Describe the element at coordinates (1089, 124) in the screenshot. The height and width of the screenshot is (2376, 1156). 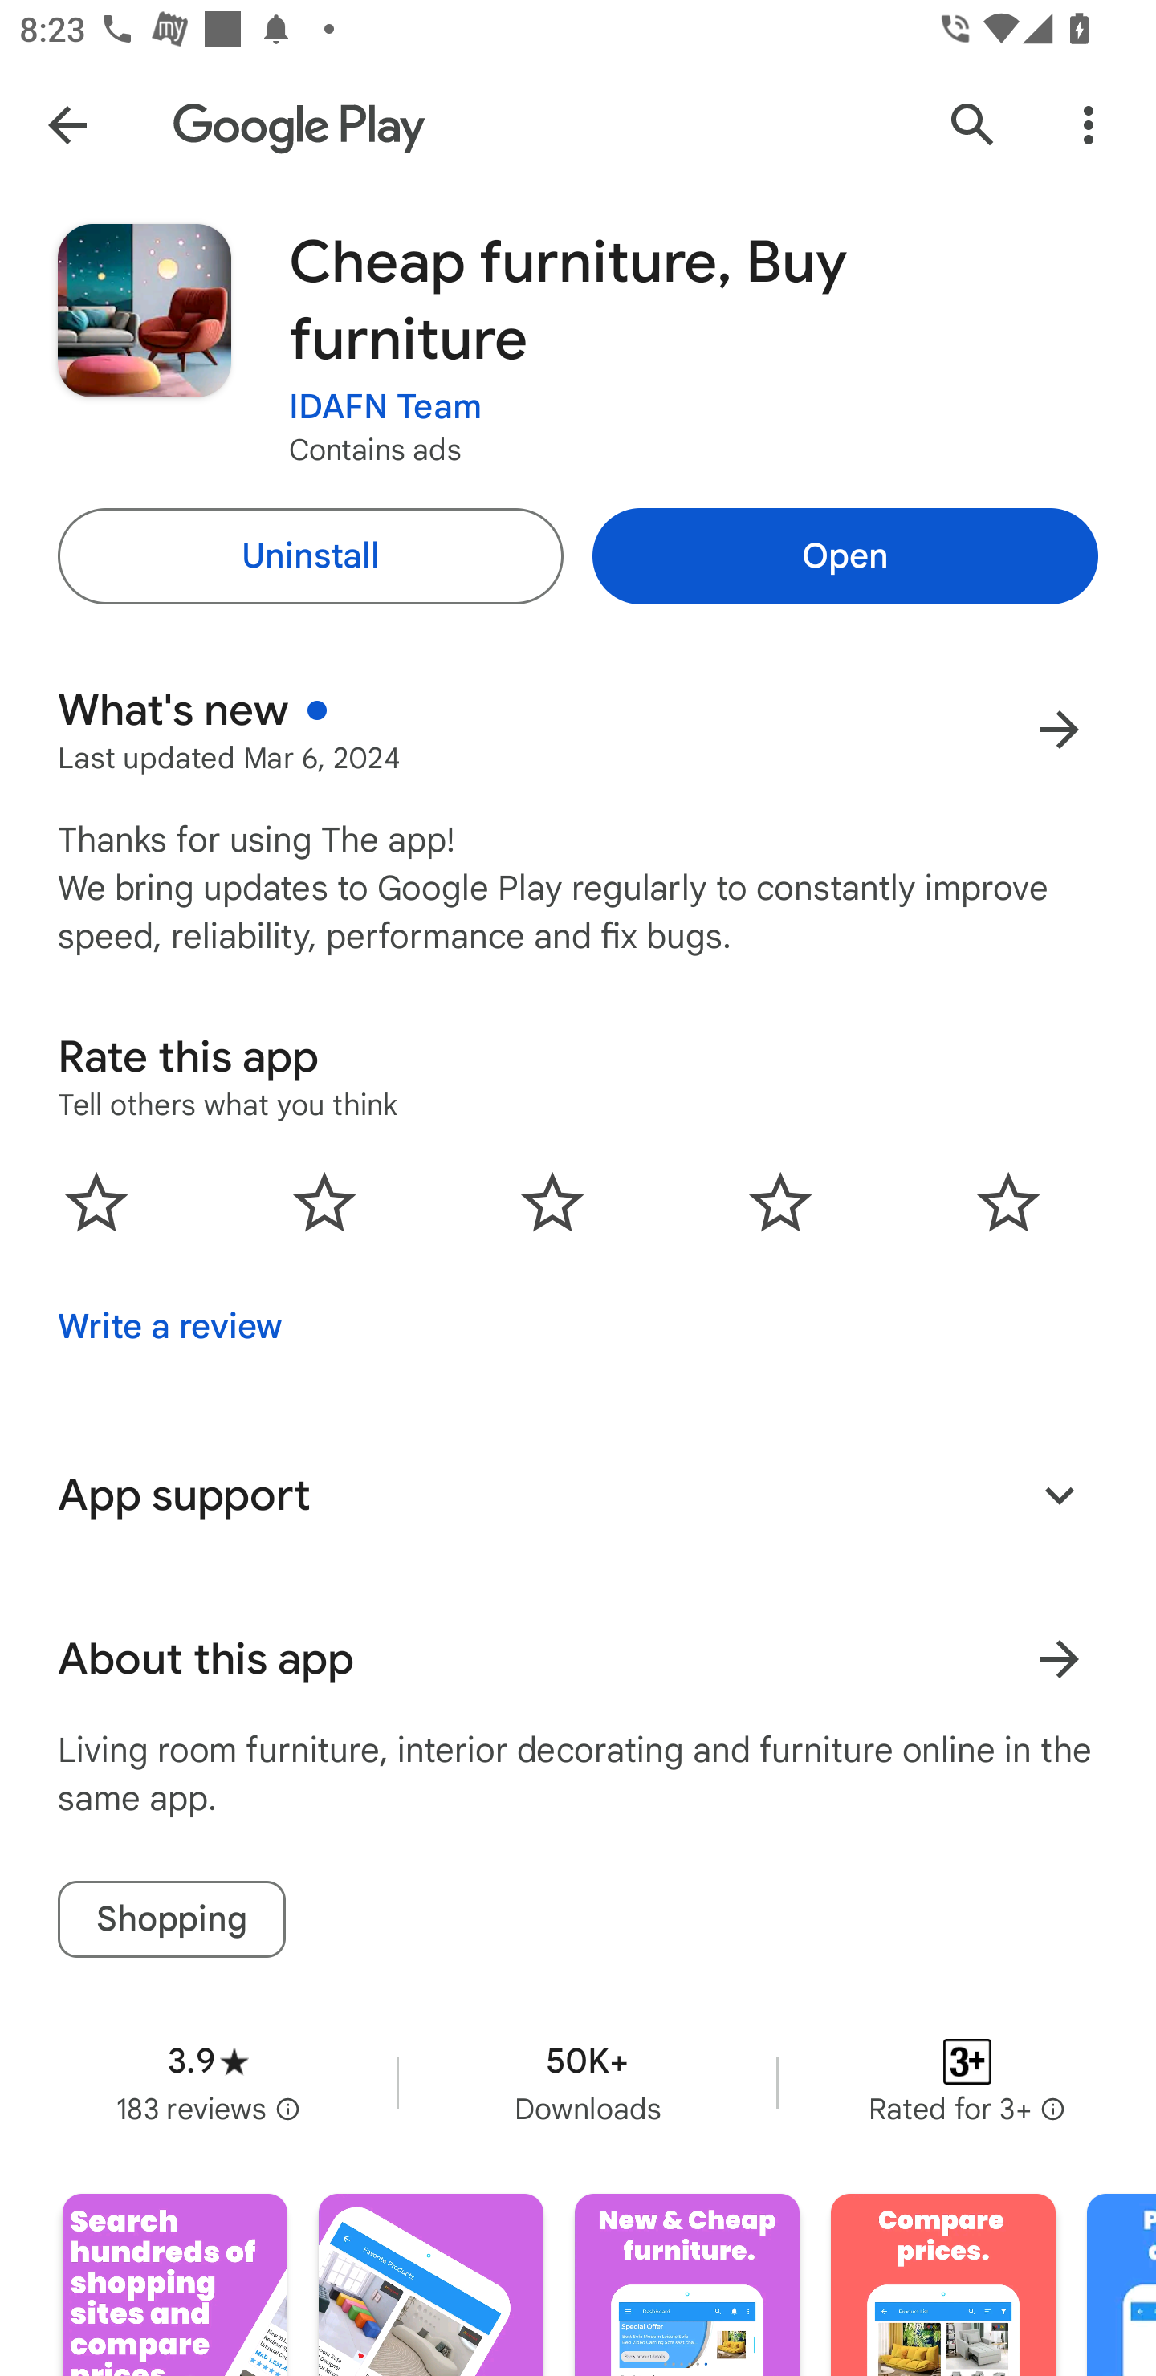
I see `More Options` at that location.